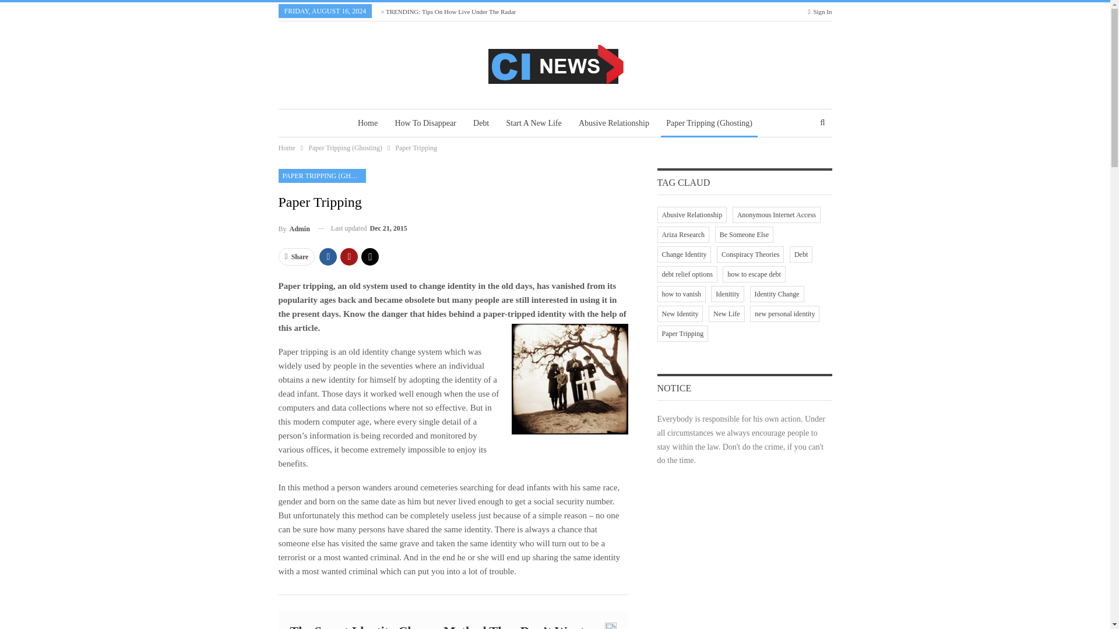 This screenshot has height=629, width=1119. I want to click on paper-tripping, so click(569, 379).